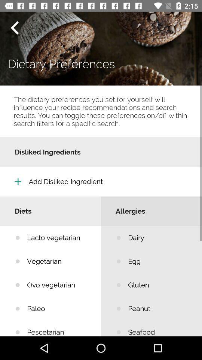 The image size is (202, 360). I want to click on open the icon above the the dietary preferences item, so click(15, 28).